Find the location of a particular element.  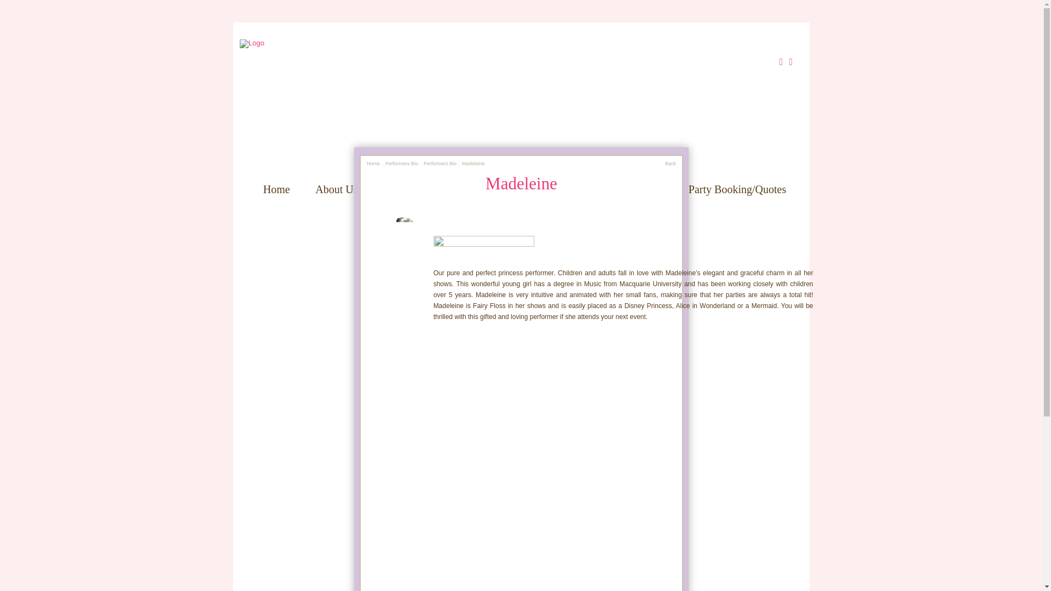

Performers Bio is located at coordinates (440, 163).